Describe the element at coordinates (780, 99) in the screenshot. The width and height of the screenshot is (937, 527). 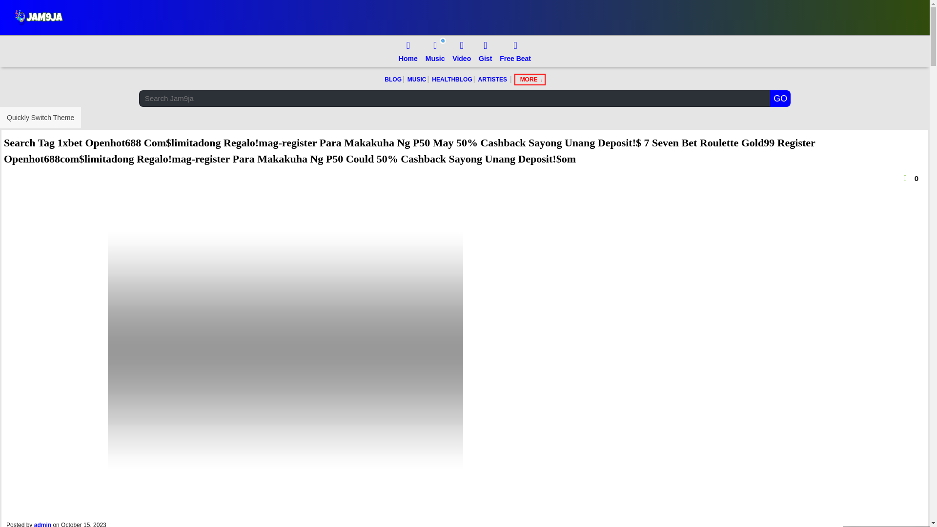
I see `GO` at that location.